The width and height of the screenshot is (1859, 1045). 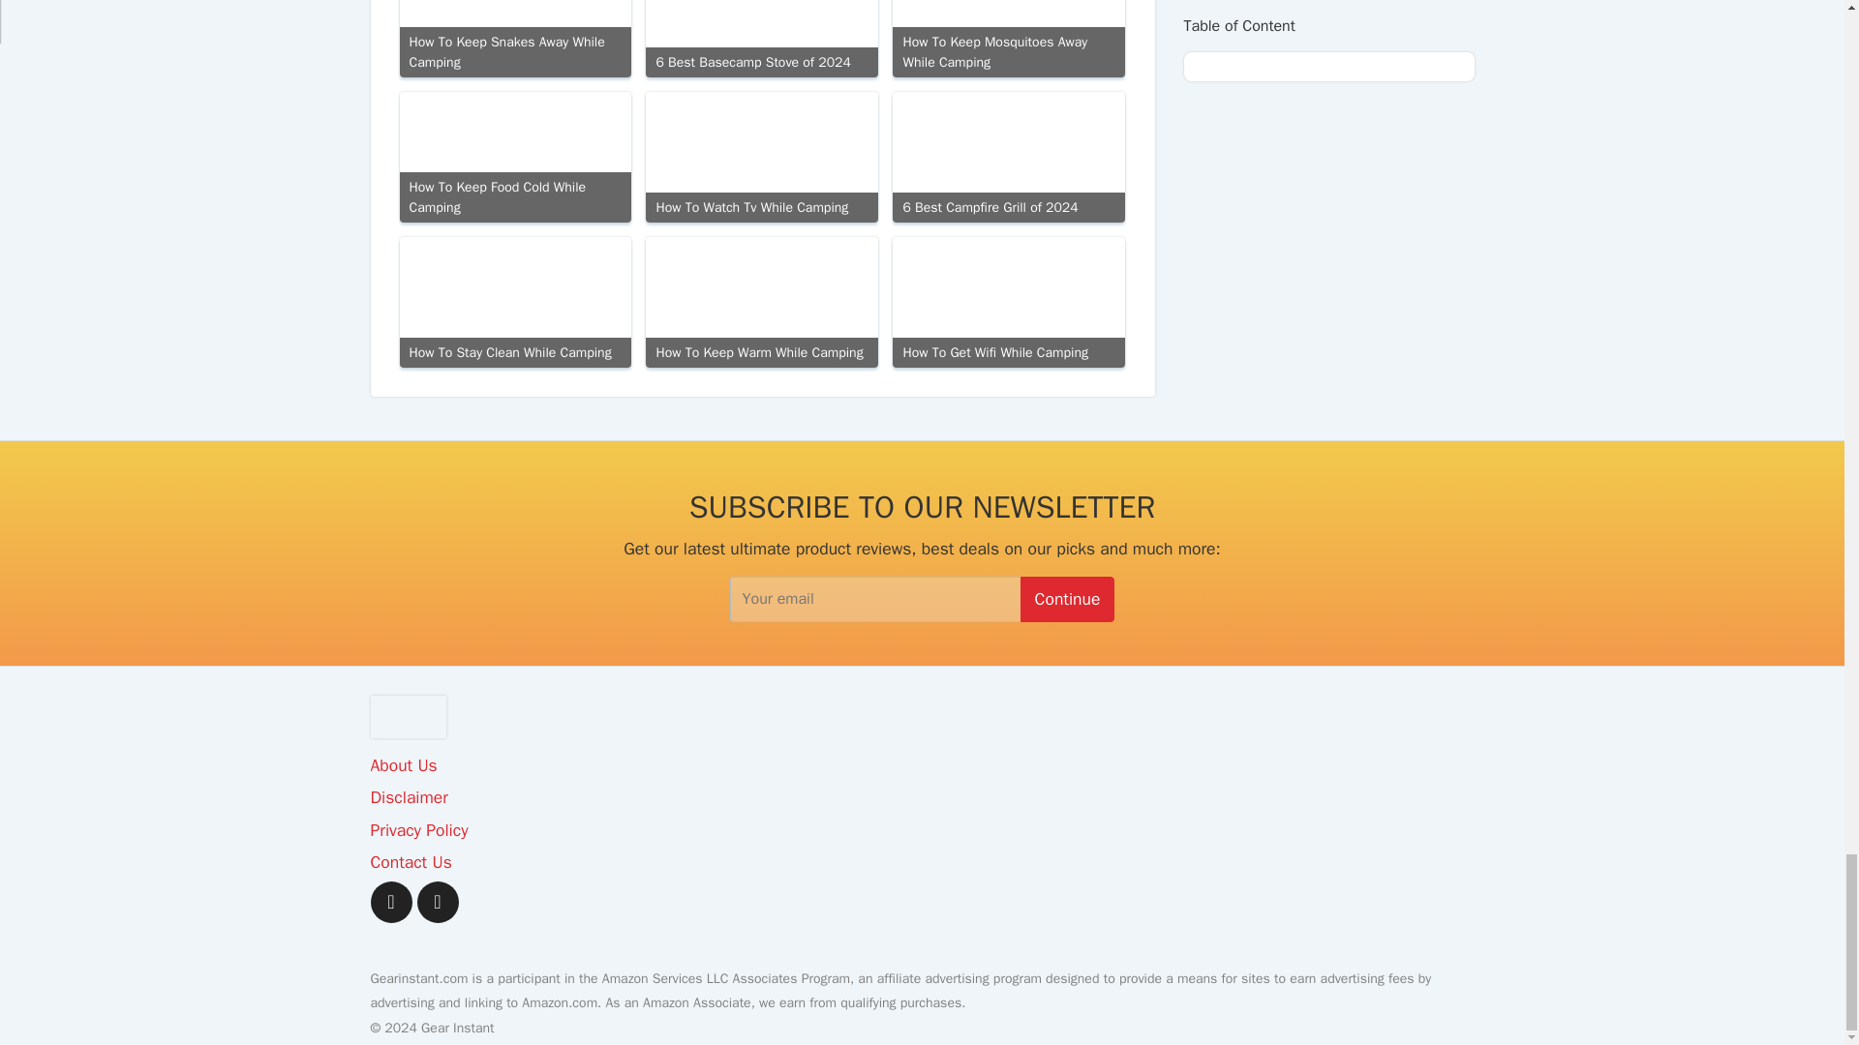 What do you see at coordinates (761, 39) in the screenshot?
I see `6 Best Basecamp Stove of 2024` at bounding box center [761, 39].